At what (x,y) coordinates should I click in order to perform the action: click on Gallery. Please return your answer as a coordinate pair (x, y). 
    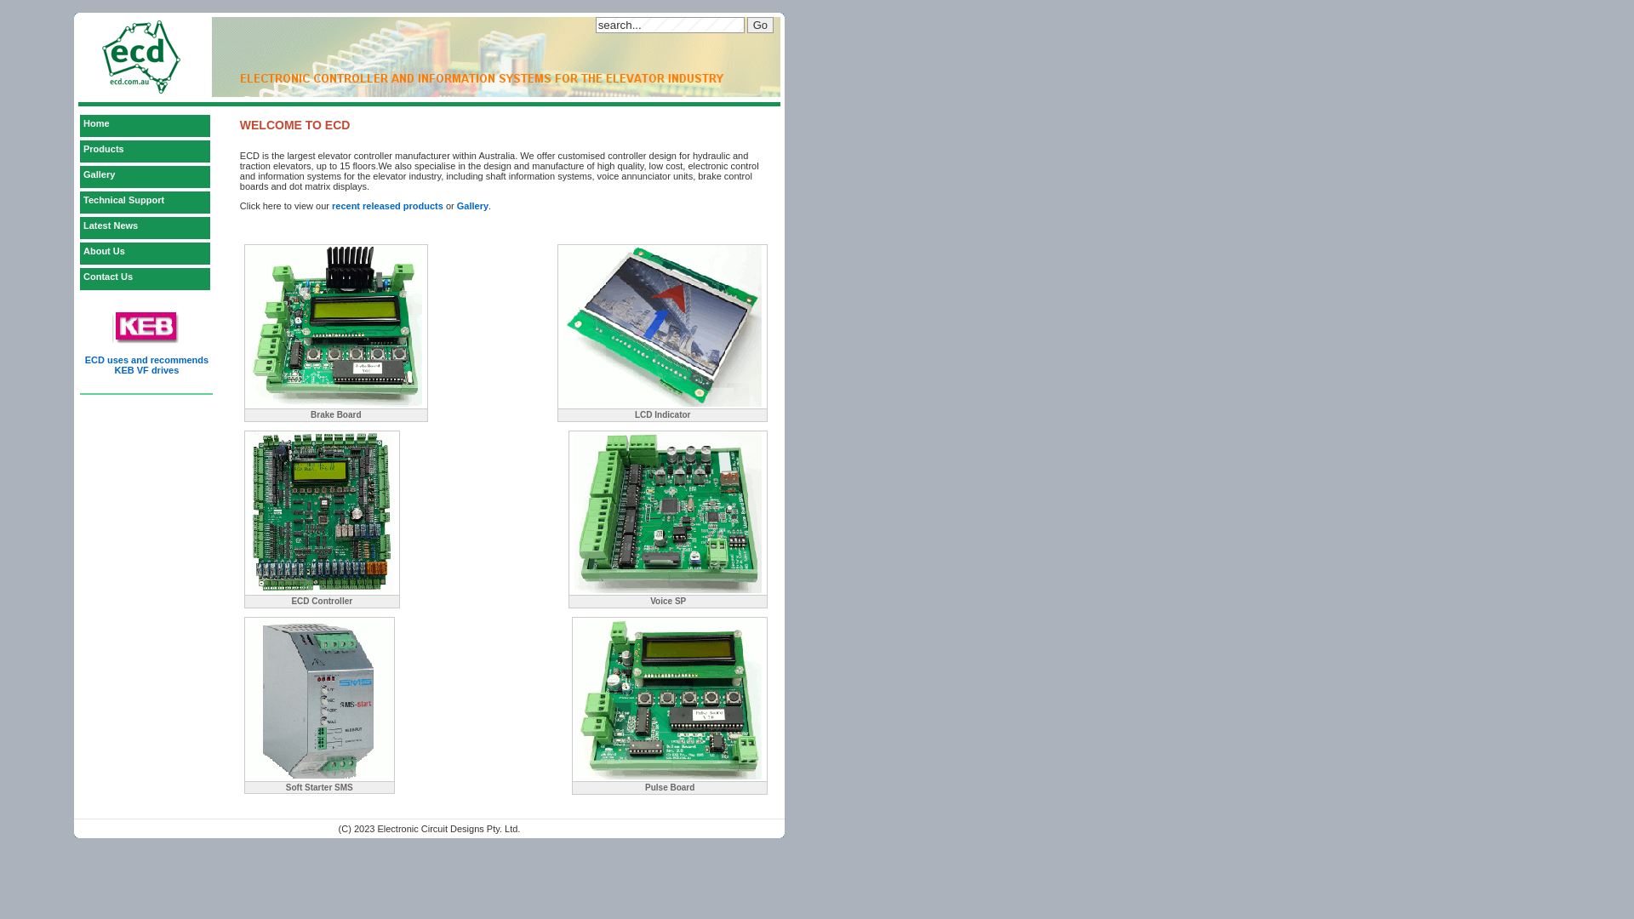
    Looking at the image, I should click on (146, 177).